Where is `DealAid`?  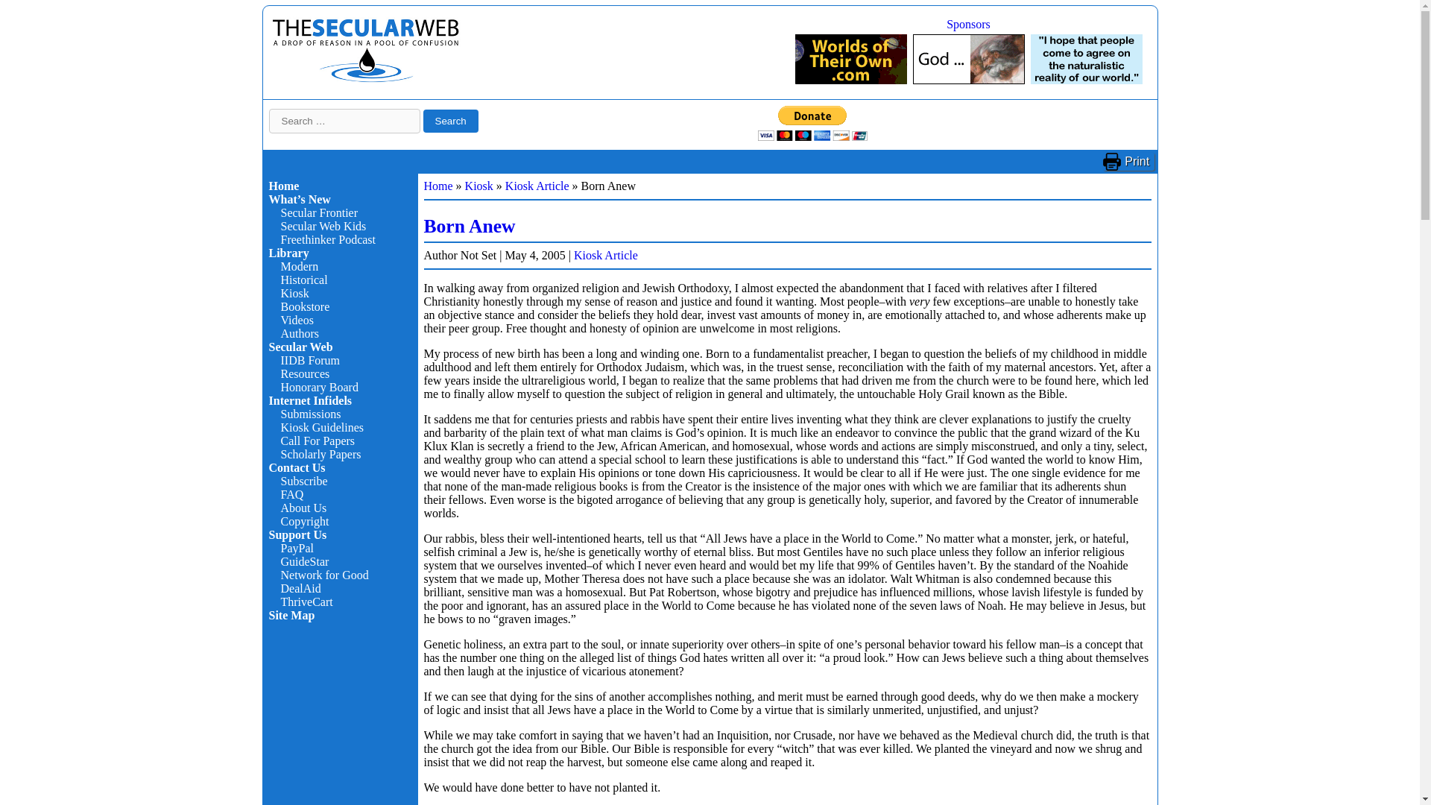
DealAid is located at coordinates (300, 588).